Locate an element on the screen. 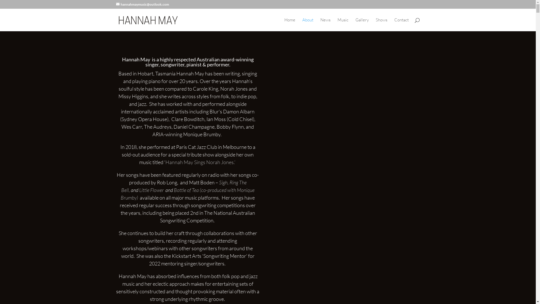 This screenshot has height=304, width=540. News is located at coordinates (325, 25).